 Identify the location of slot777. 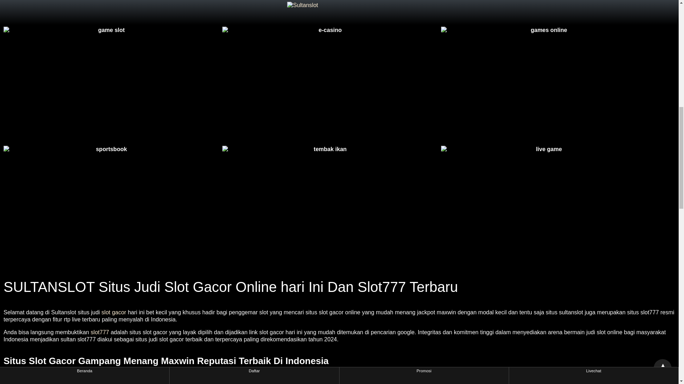
(100, 332).